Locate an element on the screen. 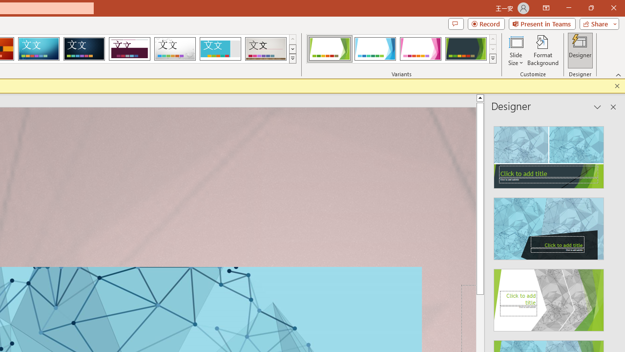  Damask is located at coordinates (84, 49).